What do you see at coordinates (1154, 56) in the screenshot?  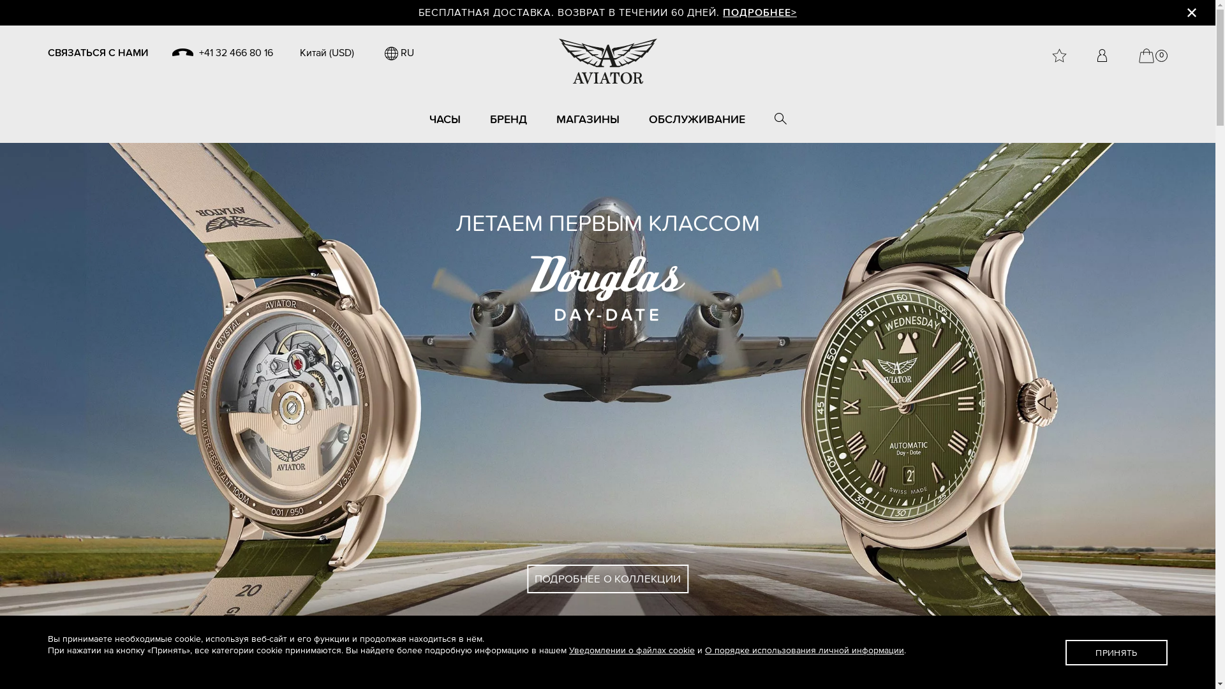 I see `0` at bounding box center [1154, 56].